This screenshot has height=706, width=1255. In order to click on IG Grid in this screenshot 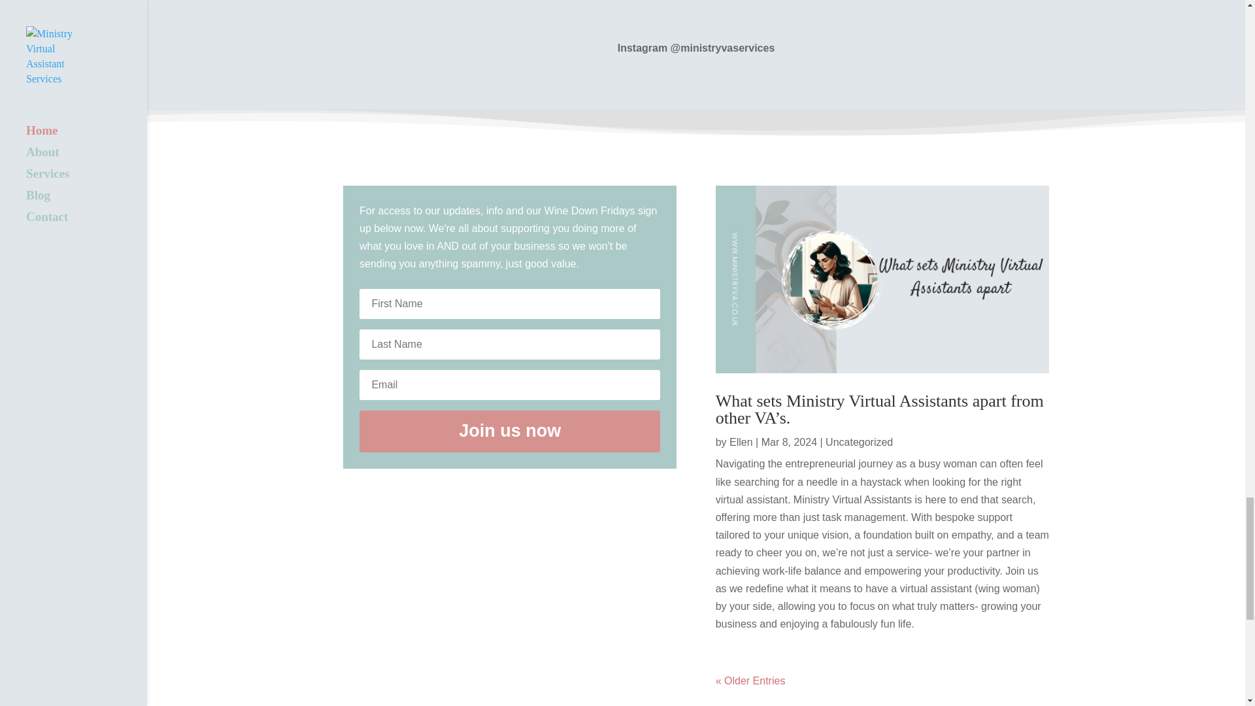, I will do `click(441, 10)`.